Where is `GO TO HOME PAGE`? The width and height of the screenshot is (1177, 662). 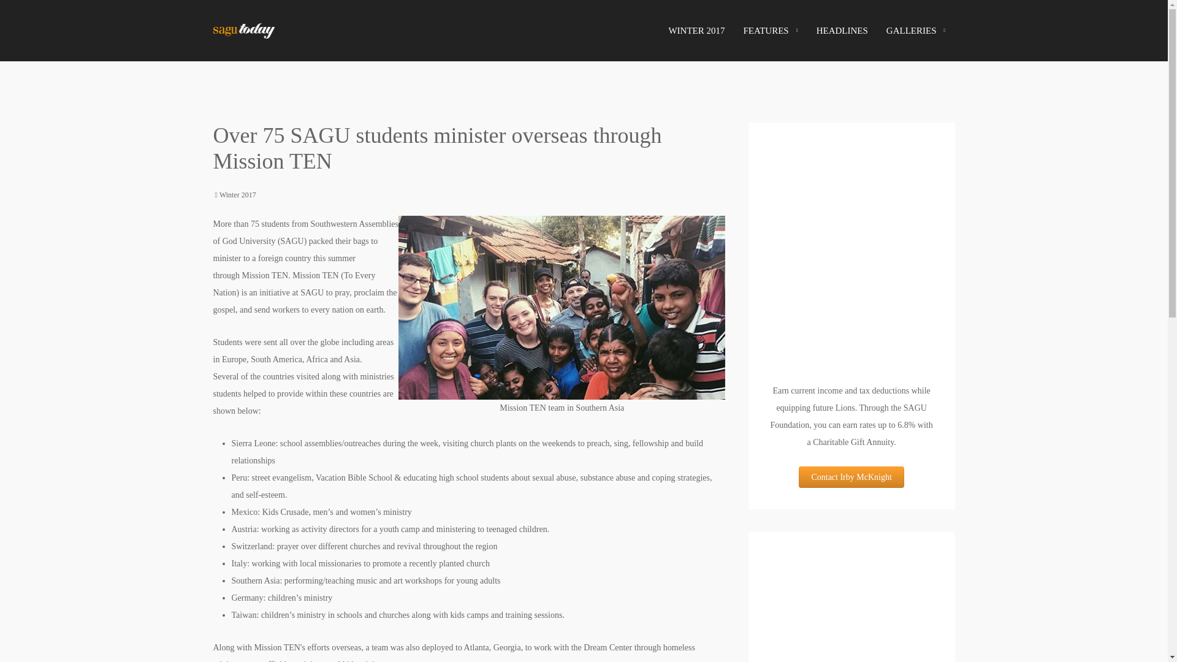 GO TO HOME PAGE is located at coordinates (243, 31).